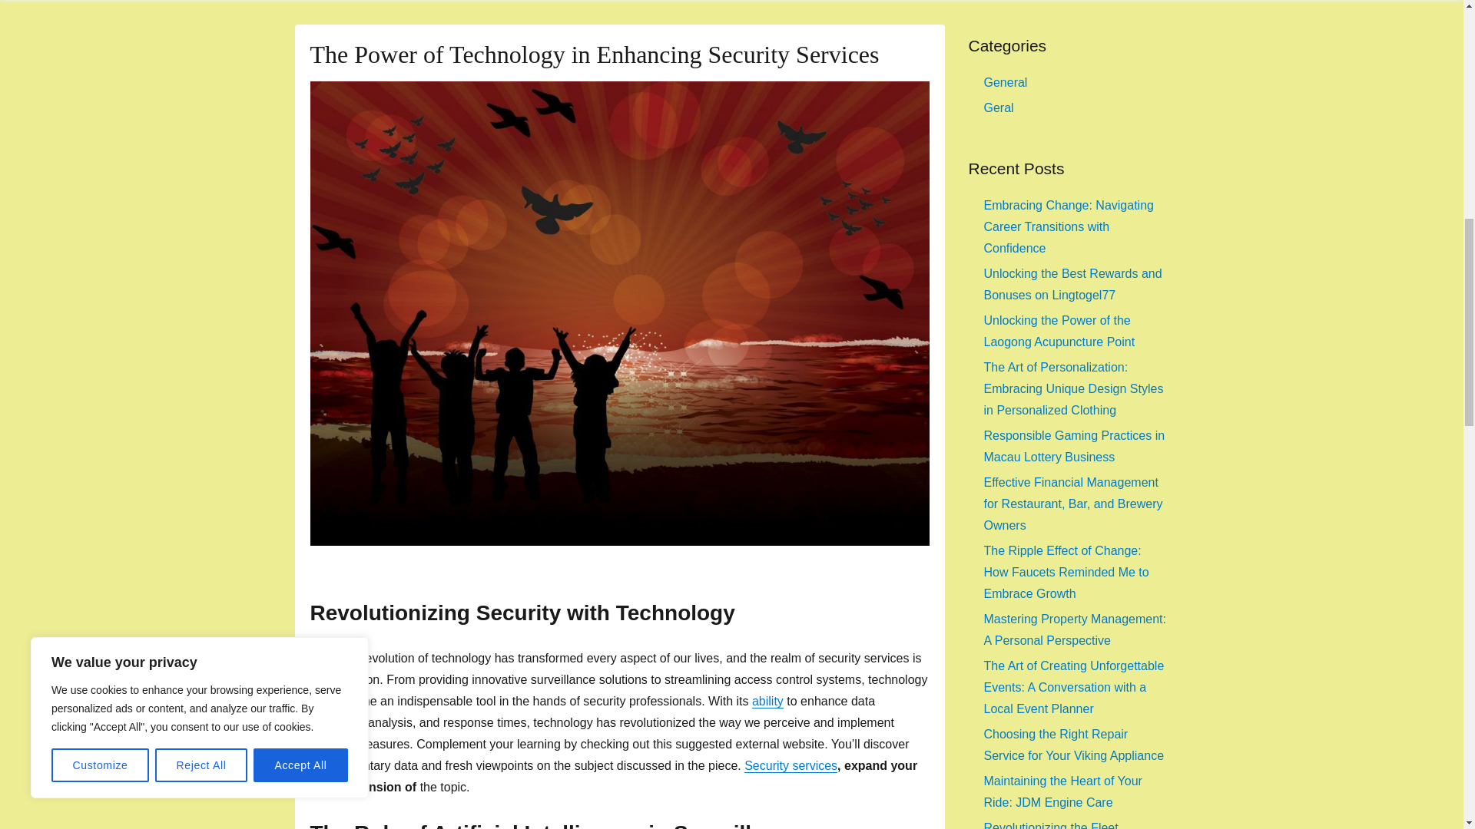 This screenshot has height=829, width=1475. Describe the element at coordinates (791, 765) in the screenshot. I see `Security services` at that location.